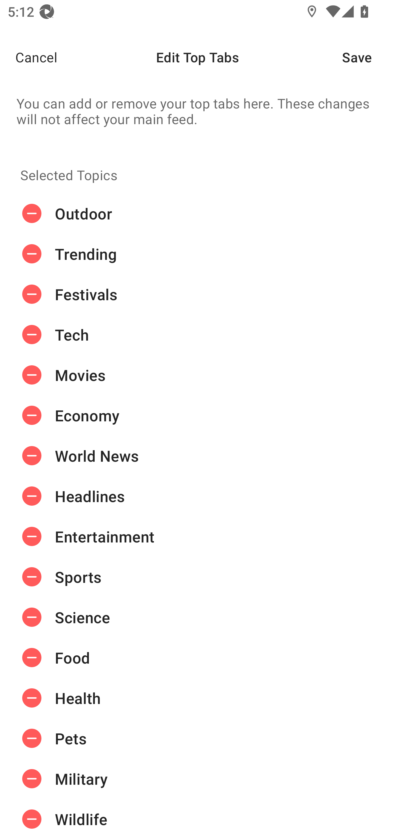  I want to click on Cancel, so click(29, 57).